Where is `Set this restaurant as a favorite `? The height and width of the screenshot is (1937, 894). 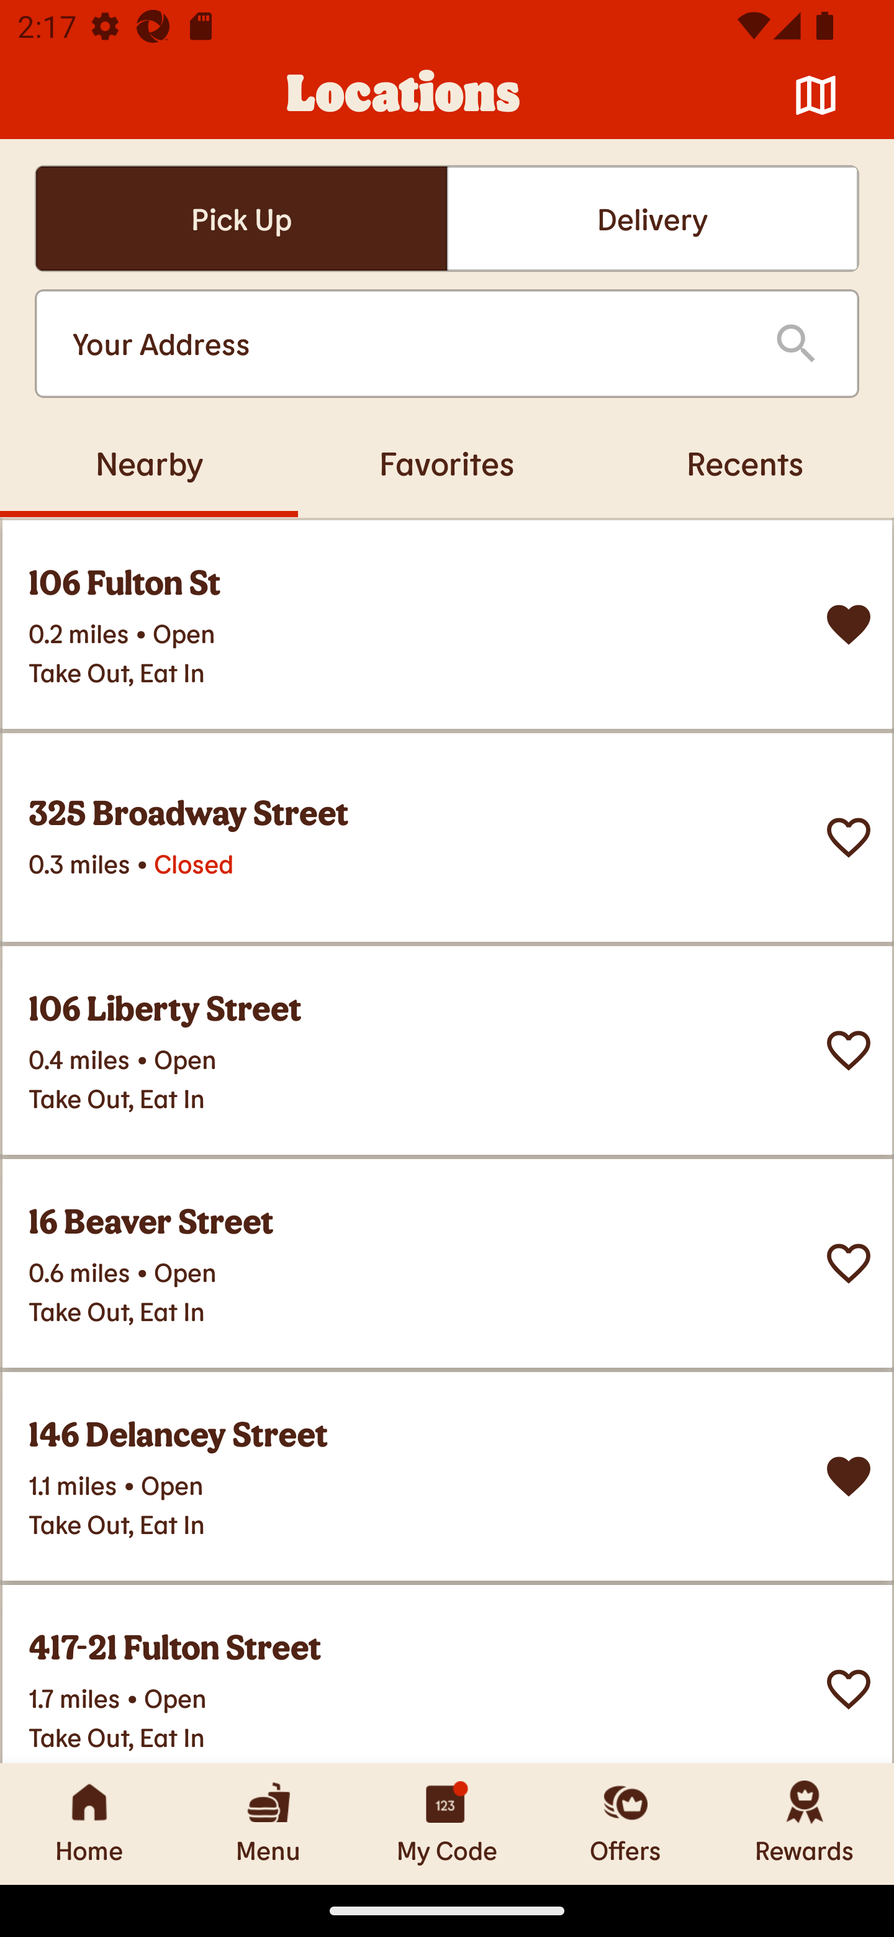
Set this restaurant as a favorite  is located at coordinates (849, 1050).